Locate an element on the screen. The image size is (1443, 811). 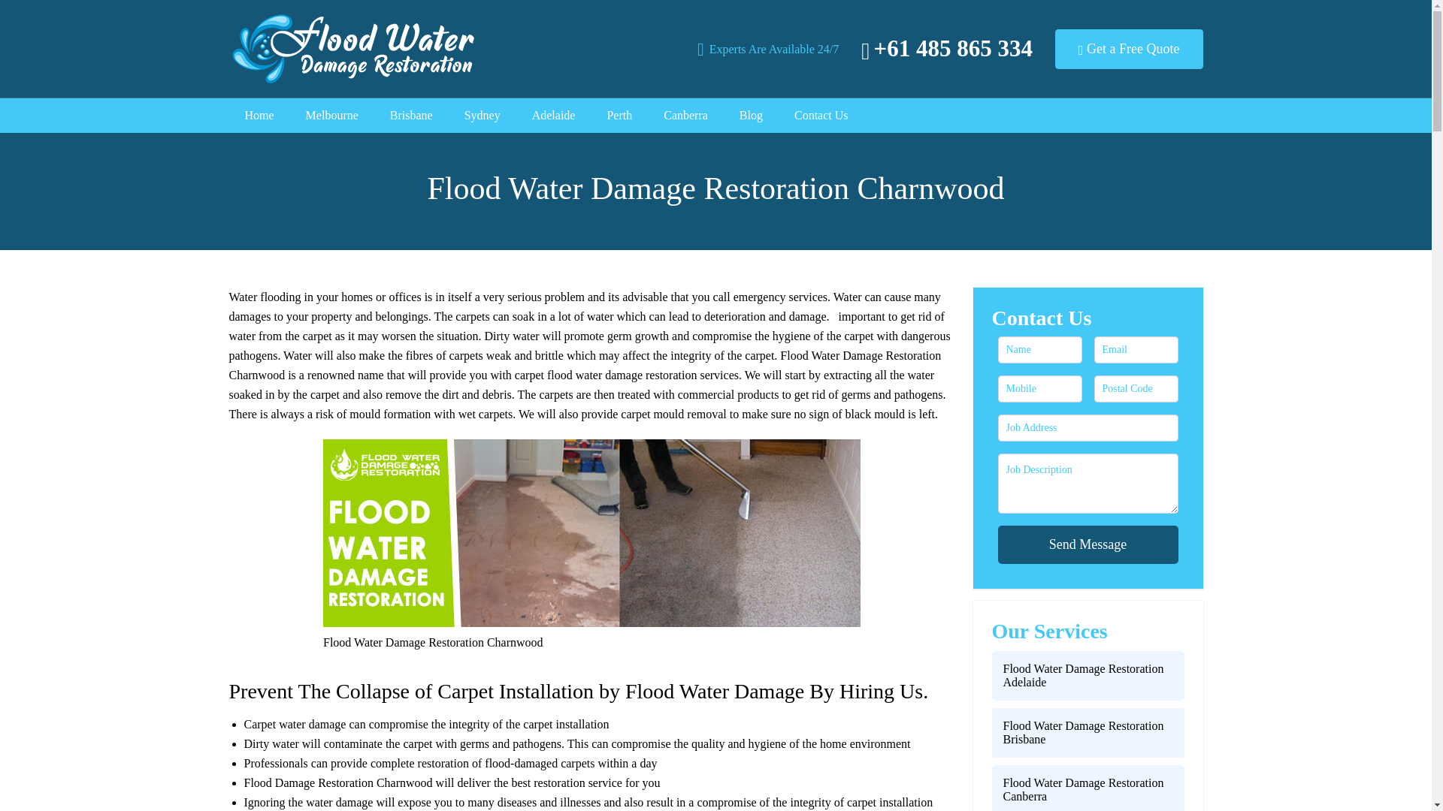
Sydney is located at coordinates (482, 116).